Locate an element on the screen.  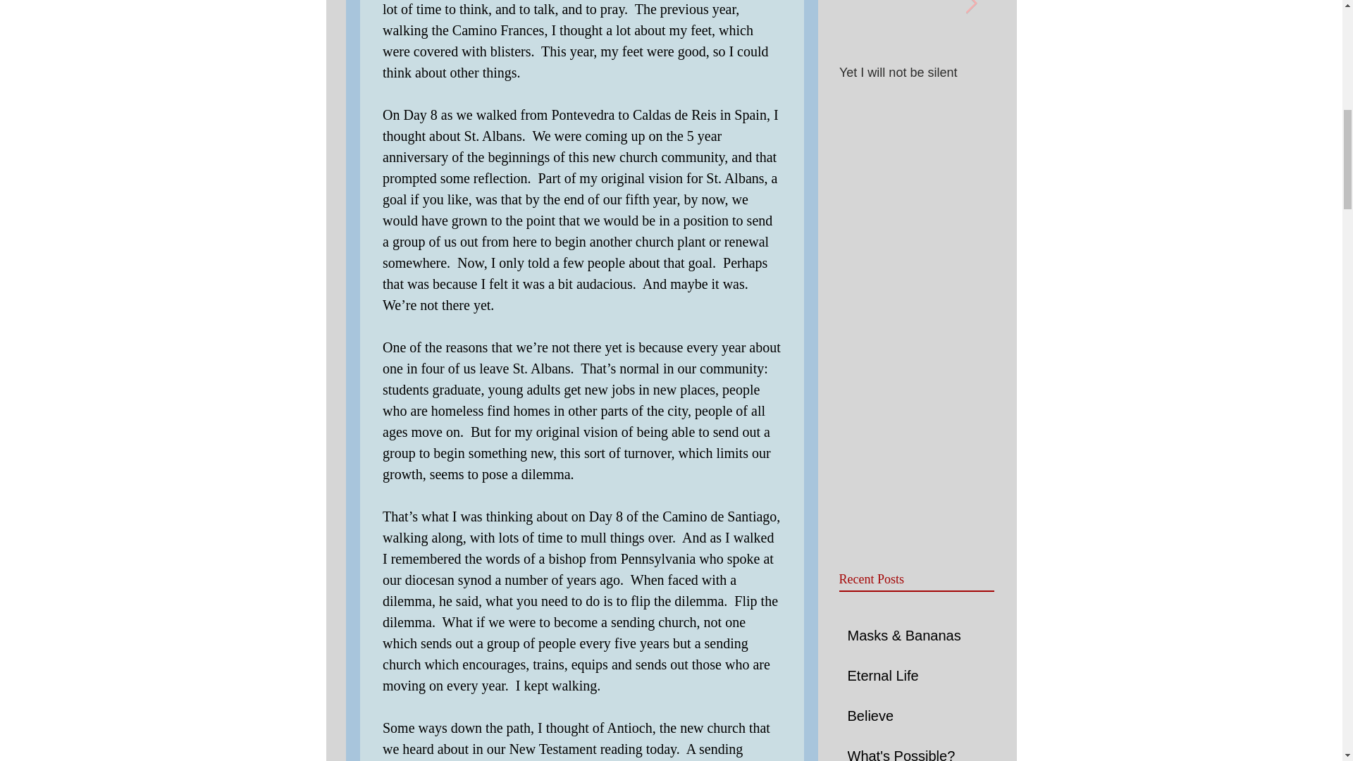
Be the Church is located at coordinates (1071, 73).